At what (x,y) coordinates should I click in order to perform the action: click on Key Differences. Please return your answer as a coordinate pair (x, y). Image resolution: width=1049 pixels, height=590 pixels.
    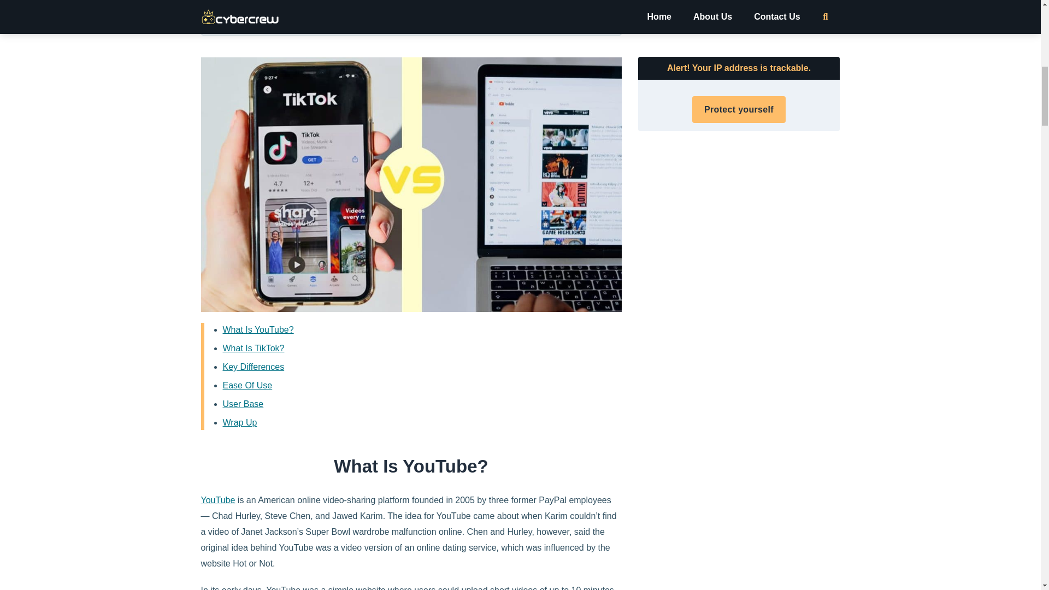
    Looking at the image, I should click on (254, 367).